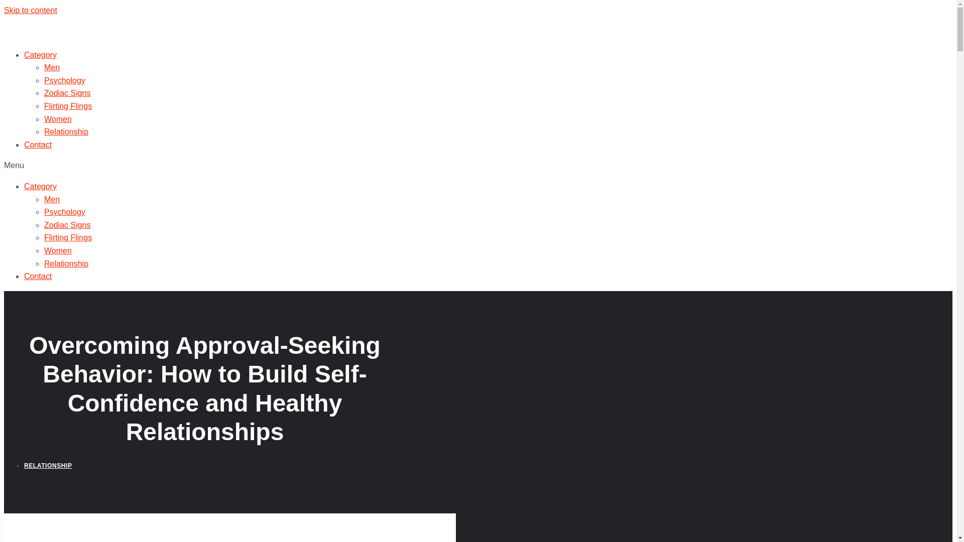 The image size is (964, 542). I want to click on Psychology, so click(65, 212).